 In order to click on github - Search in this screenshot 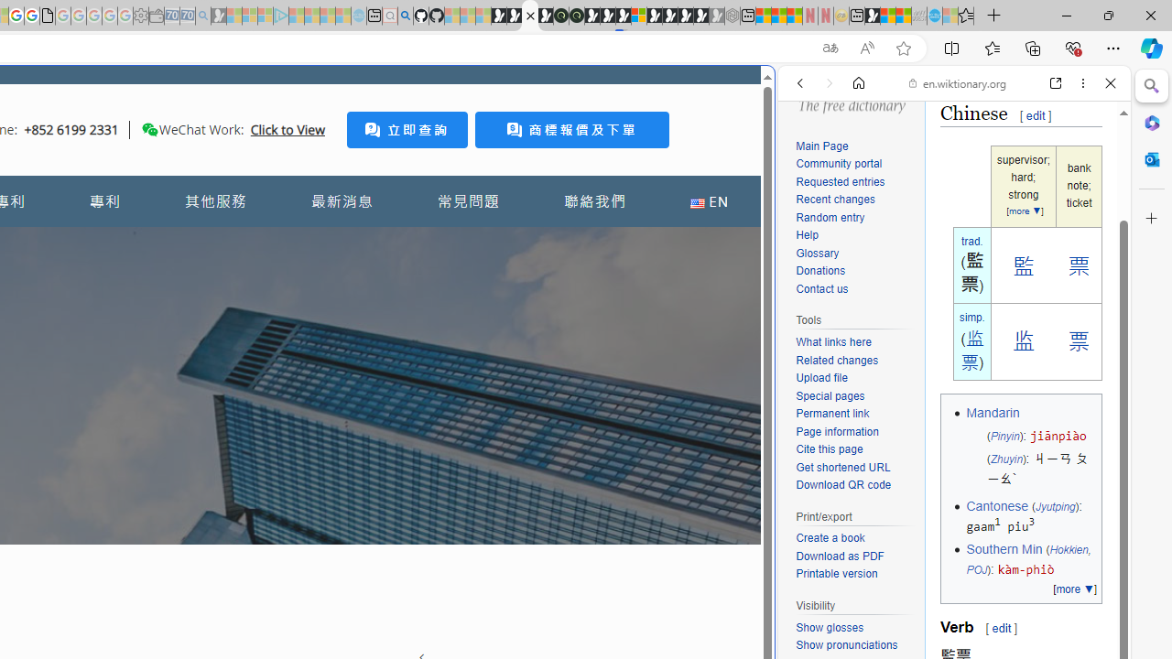, I will do `click(405, 16)`.